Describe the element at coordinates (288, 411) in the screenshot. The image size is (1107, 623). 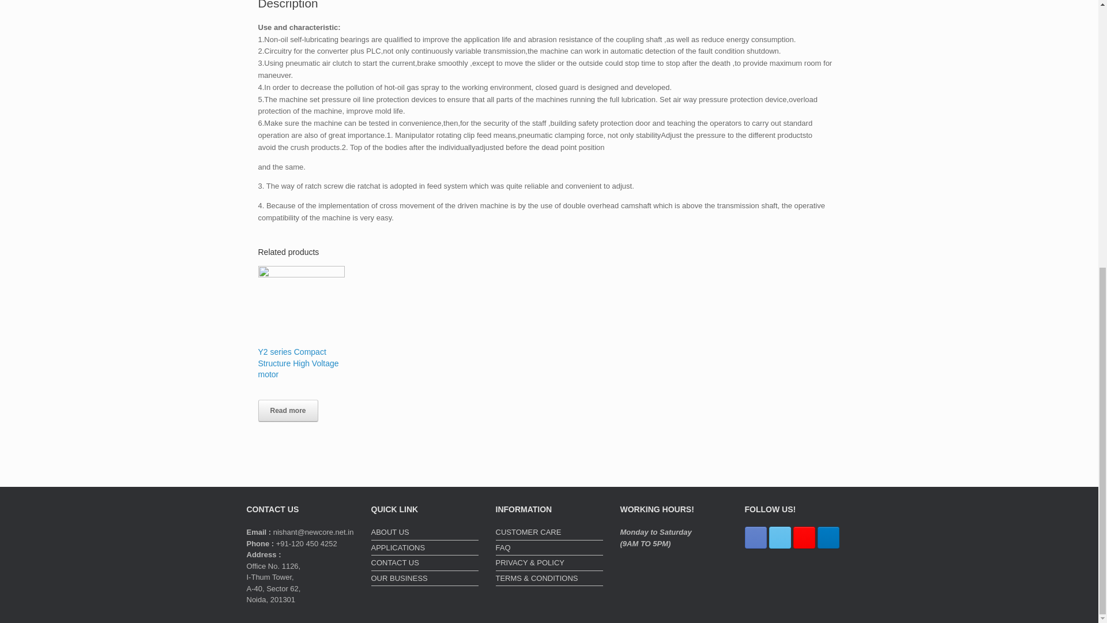
I see `Read more` at that location.